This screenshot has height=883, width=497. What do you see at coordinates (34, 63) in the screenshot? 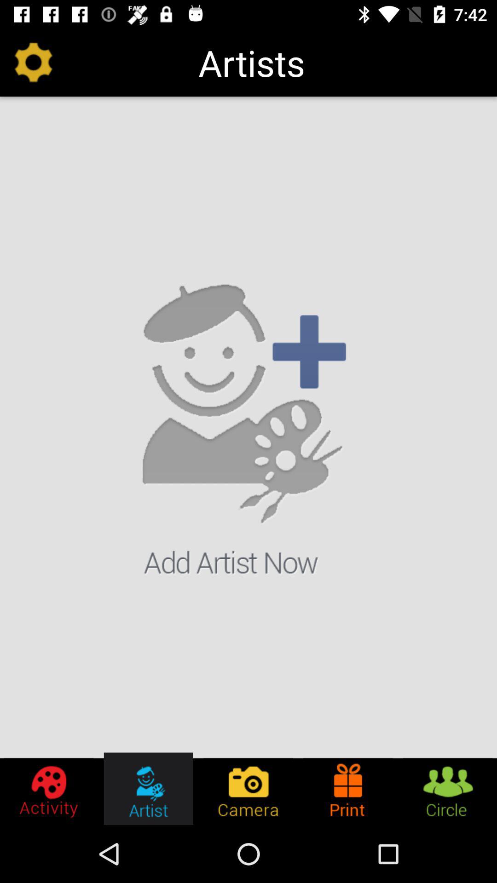
I see `open icon to the left of artists` at bounding box center [34, 63].